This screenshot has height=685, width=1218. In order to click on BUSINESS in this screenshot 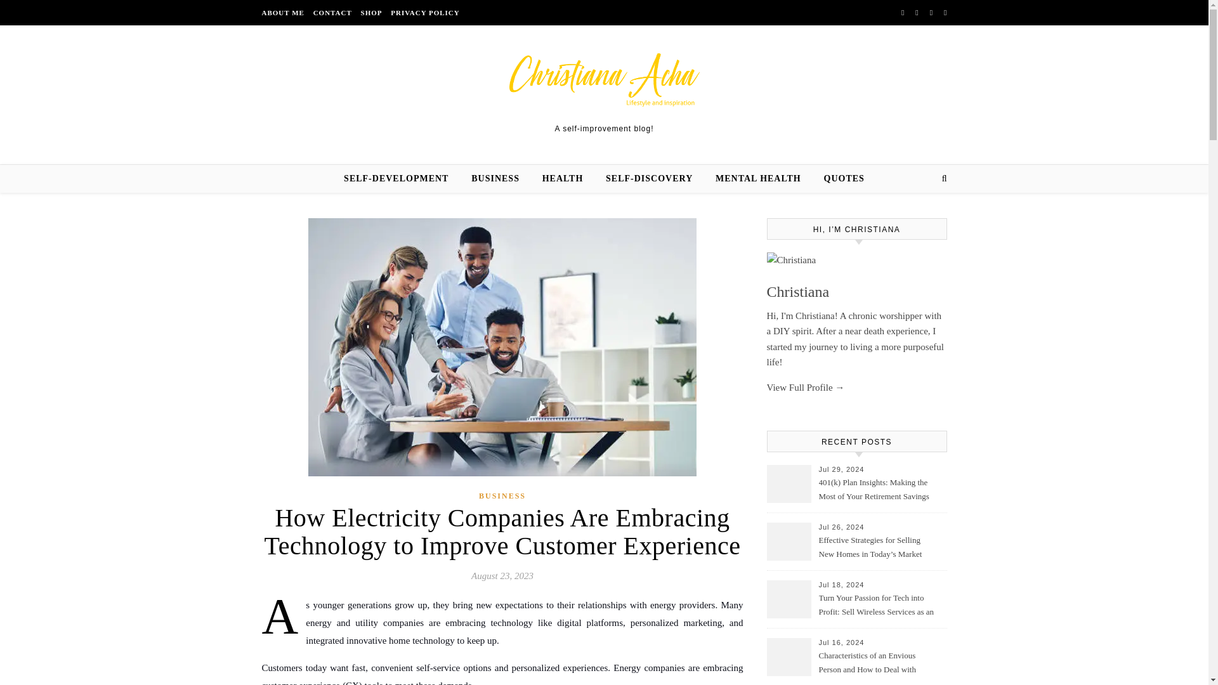, I will do `click(495, 179)`.